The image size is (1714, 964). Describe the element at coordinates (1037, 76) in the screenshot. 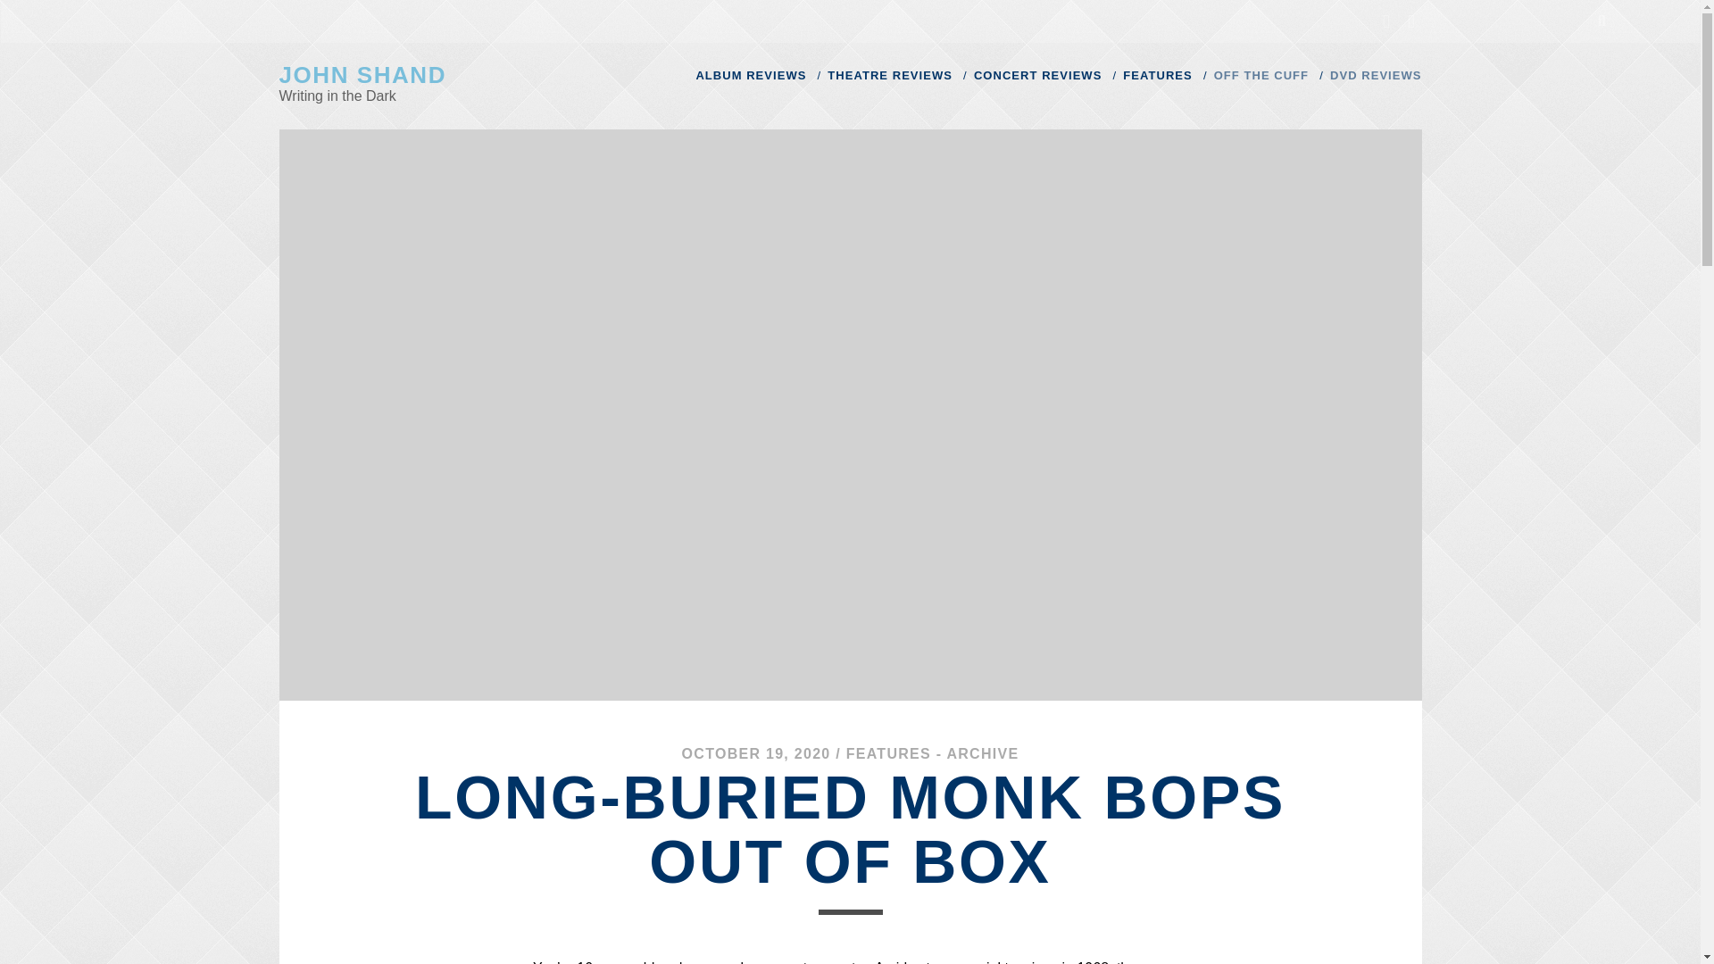

I see `CONCERT REVIEWS` at that location.